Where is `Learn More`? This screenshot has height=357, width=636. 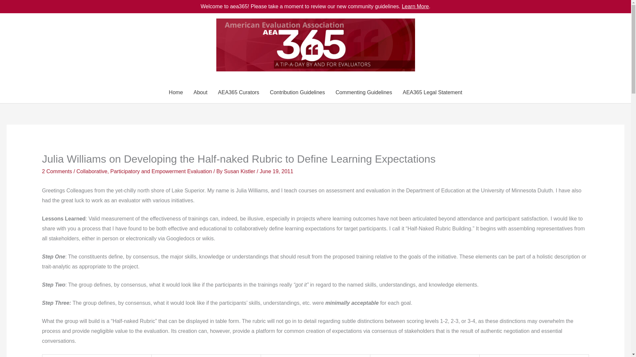 Learn More is located at coordinates (415, 6).